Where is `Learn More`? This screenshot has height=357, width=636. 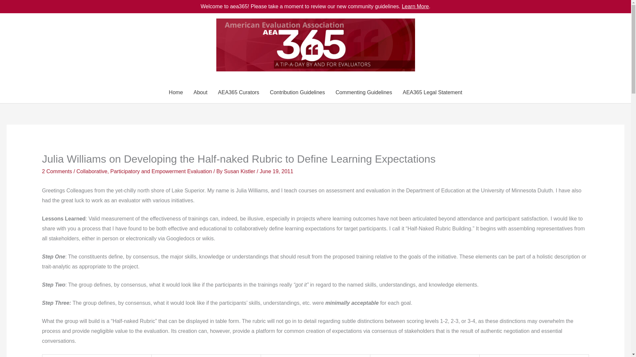 Learn More is located at coordinates (415, 6).